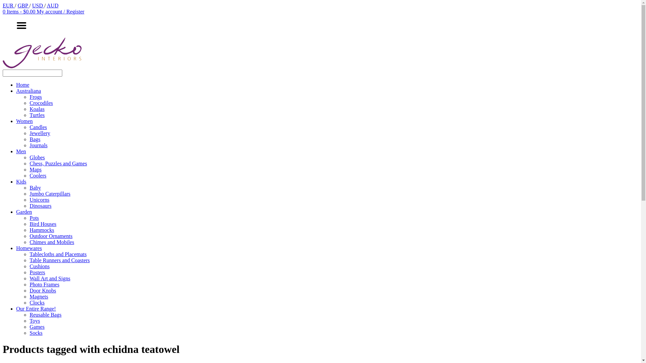  I want to click on Colourful, quality homewares & fun, affordable gifts., so click(44, 67).